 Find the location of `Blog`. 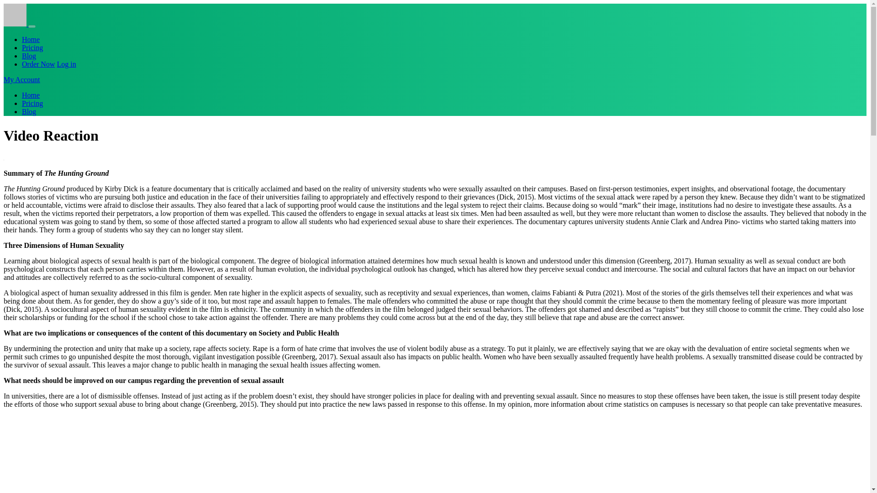

Blog is located at coordinates (29, 56).